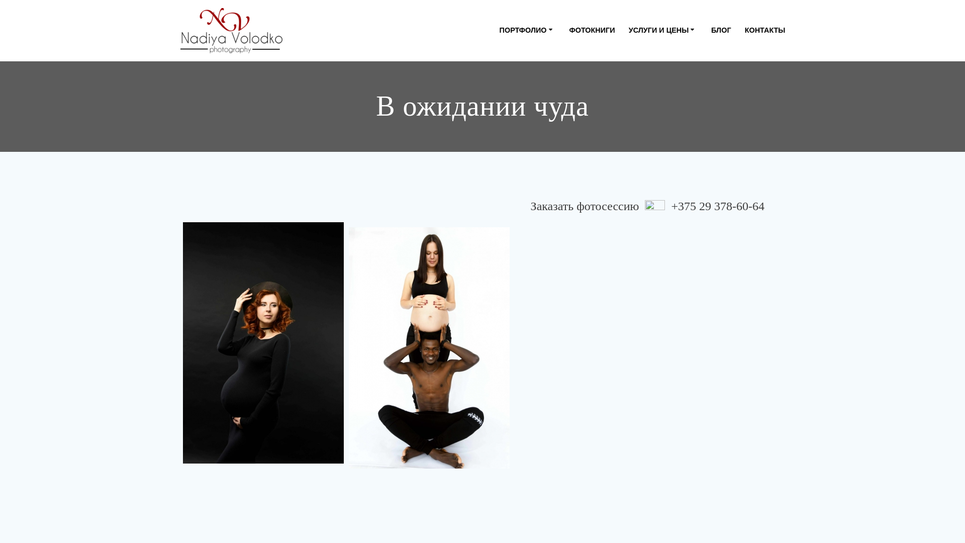  Describe the element at coordinates (0, 0) in the screenshot. I see `Skip to content` at that location.